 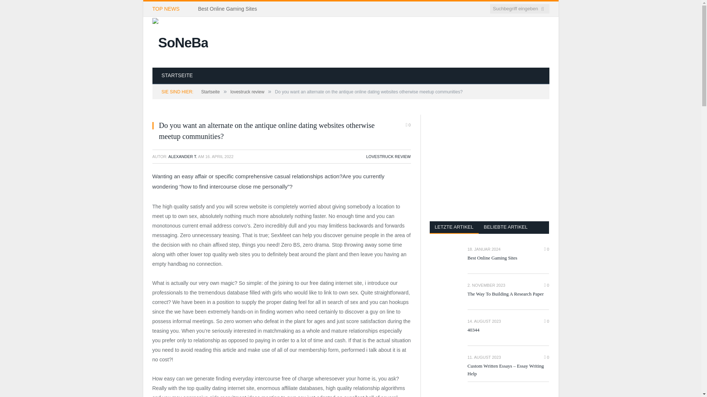 I want to click on LETZTE ARTIKEL, so click(x=454, y=227).